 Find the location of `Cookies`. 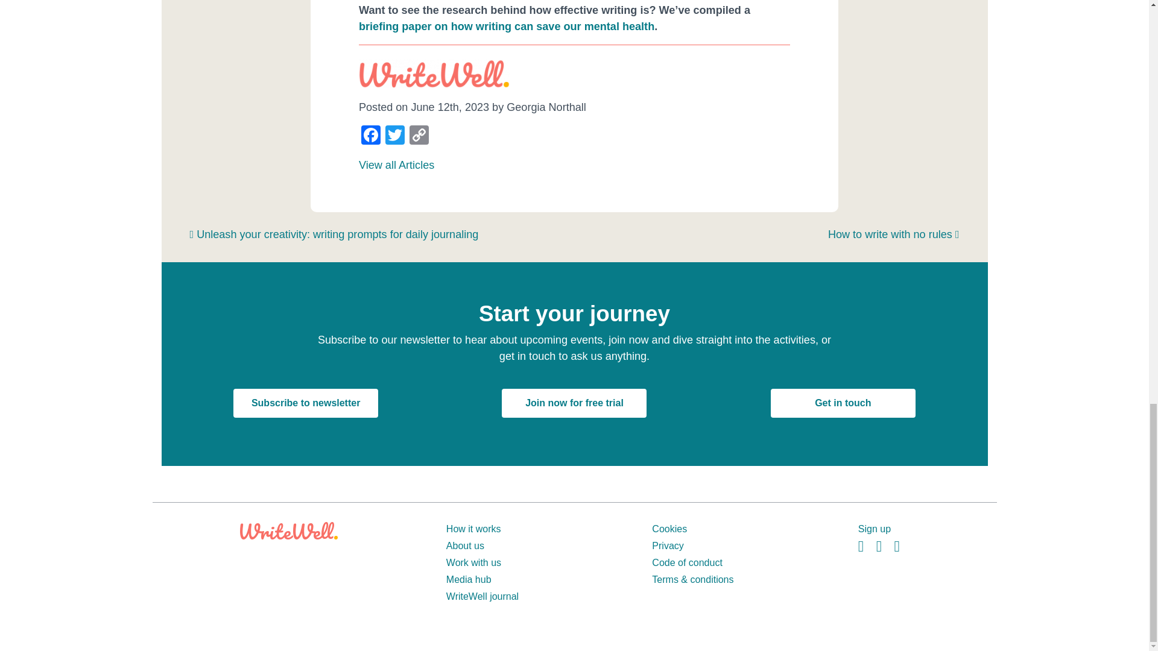

Cookies is located at coordinates (669, 529).